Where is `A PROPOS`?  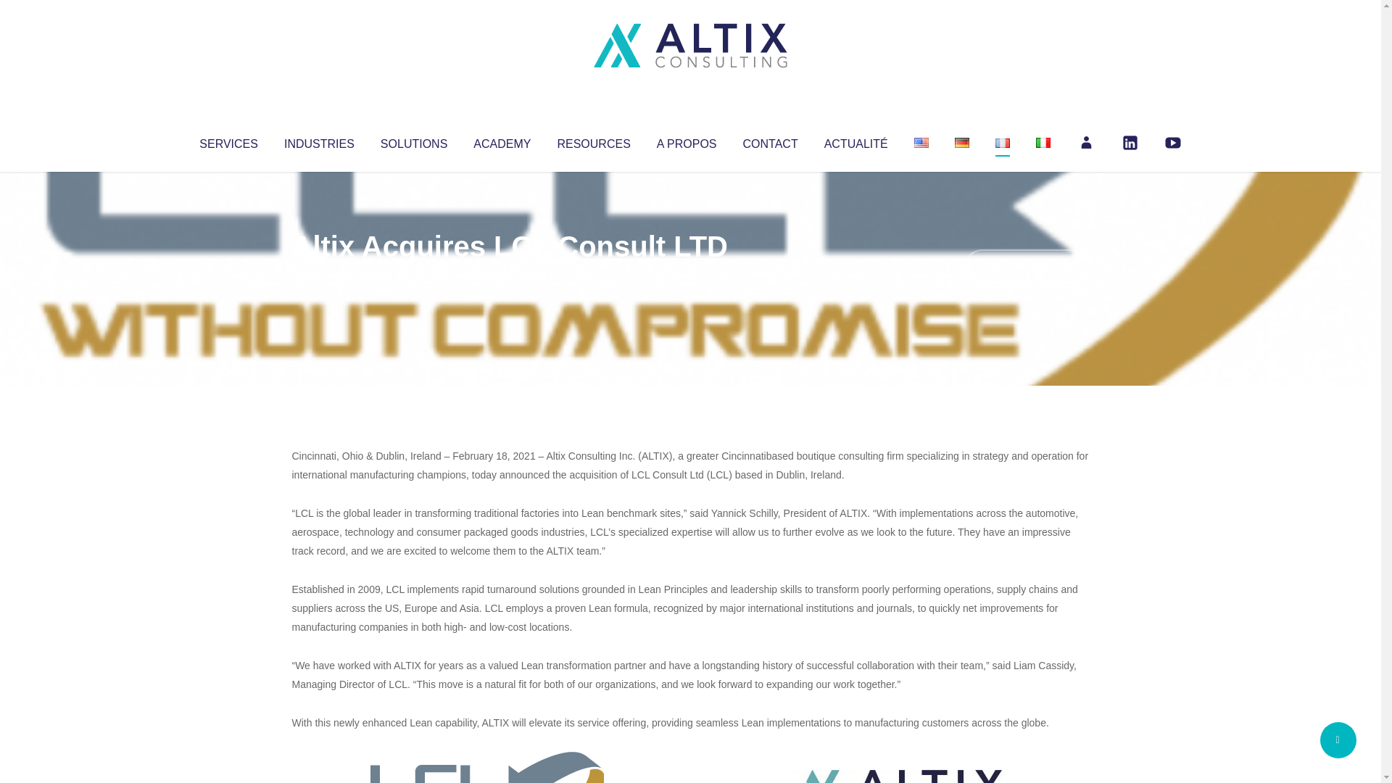 A PROPOS is located at coordinates (687, 141).